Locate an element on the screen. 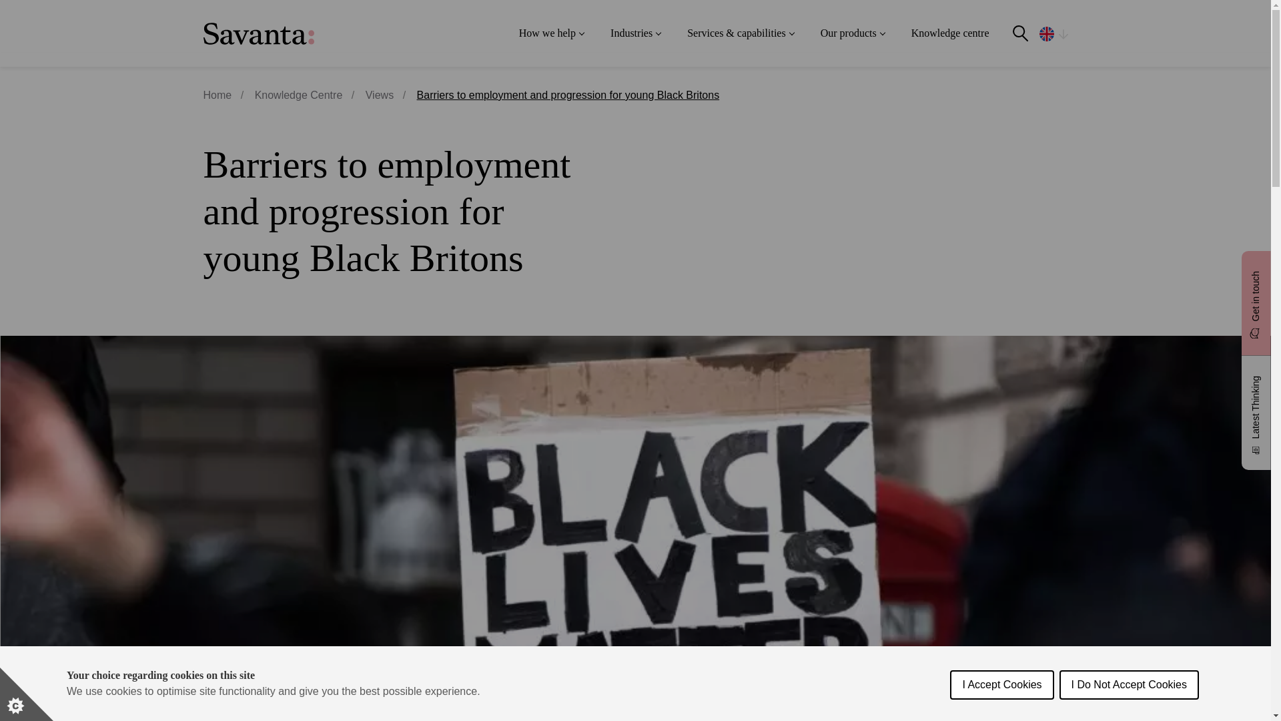  Industries is located at coordinates (635, 33).